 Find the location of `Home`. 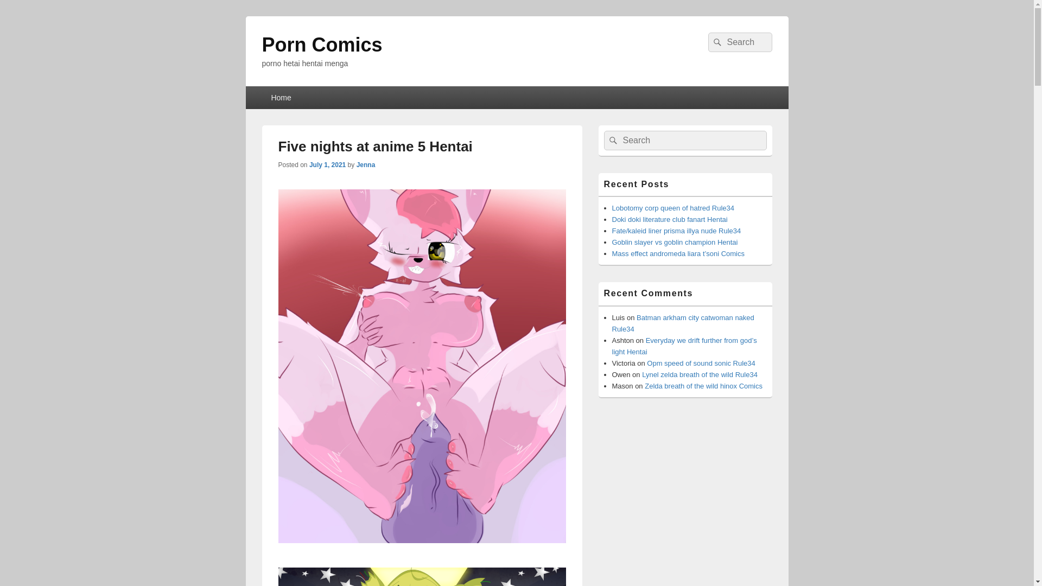

Home is located at coordinates (280, 97).